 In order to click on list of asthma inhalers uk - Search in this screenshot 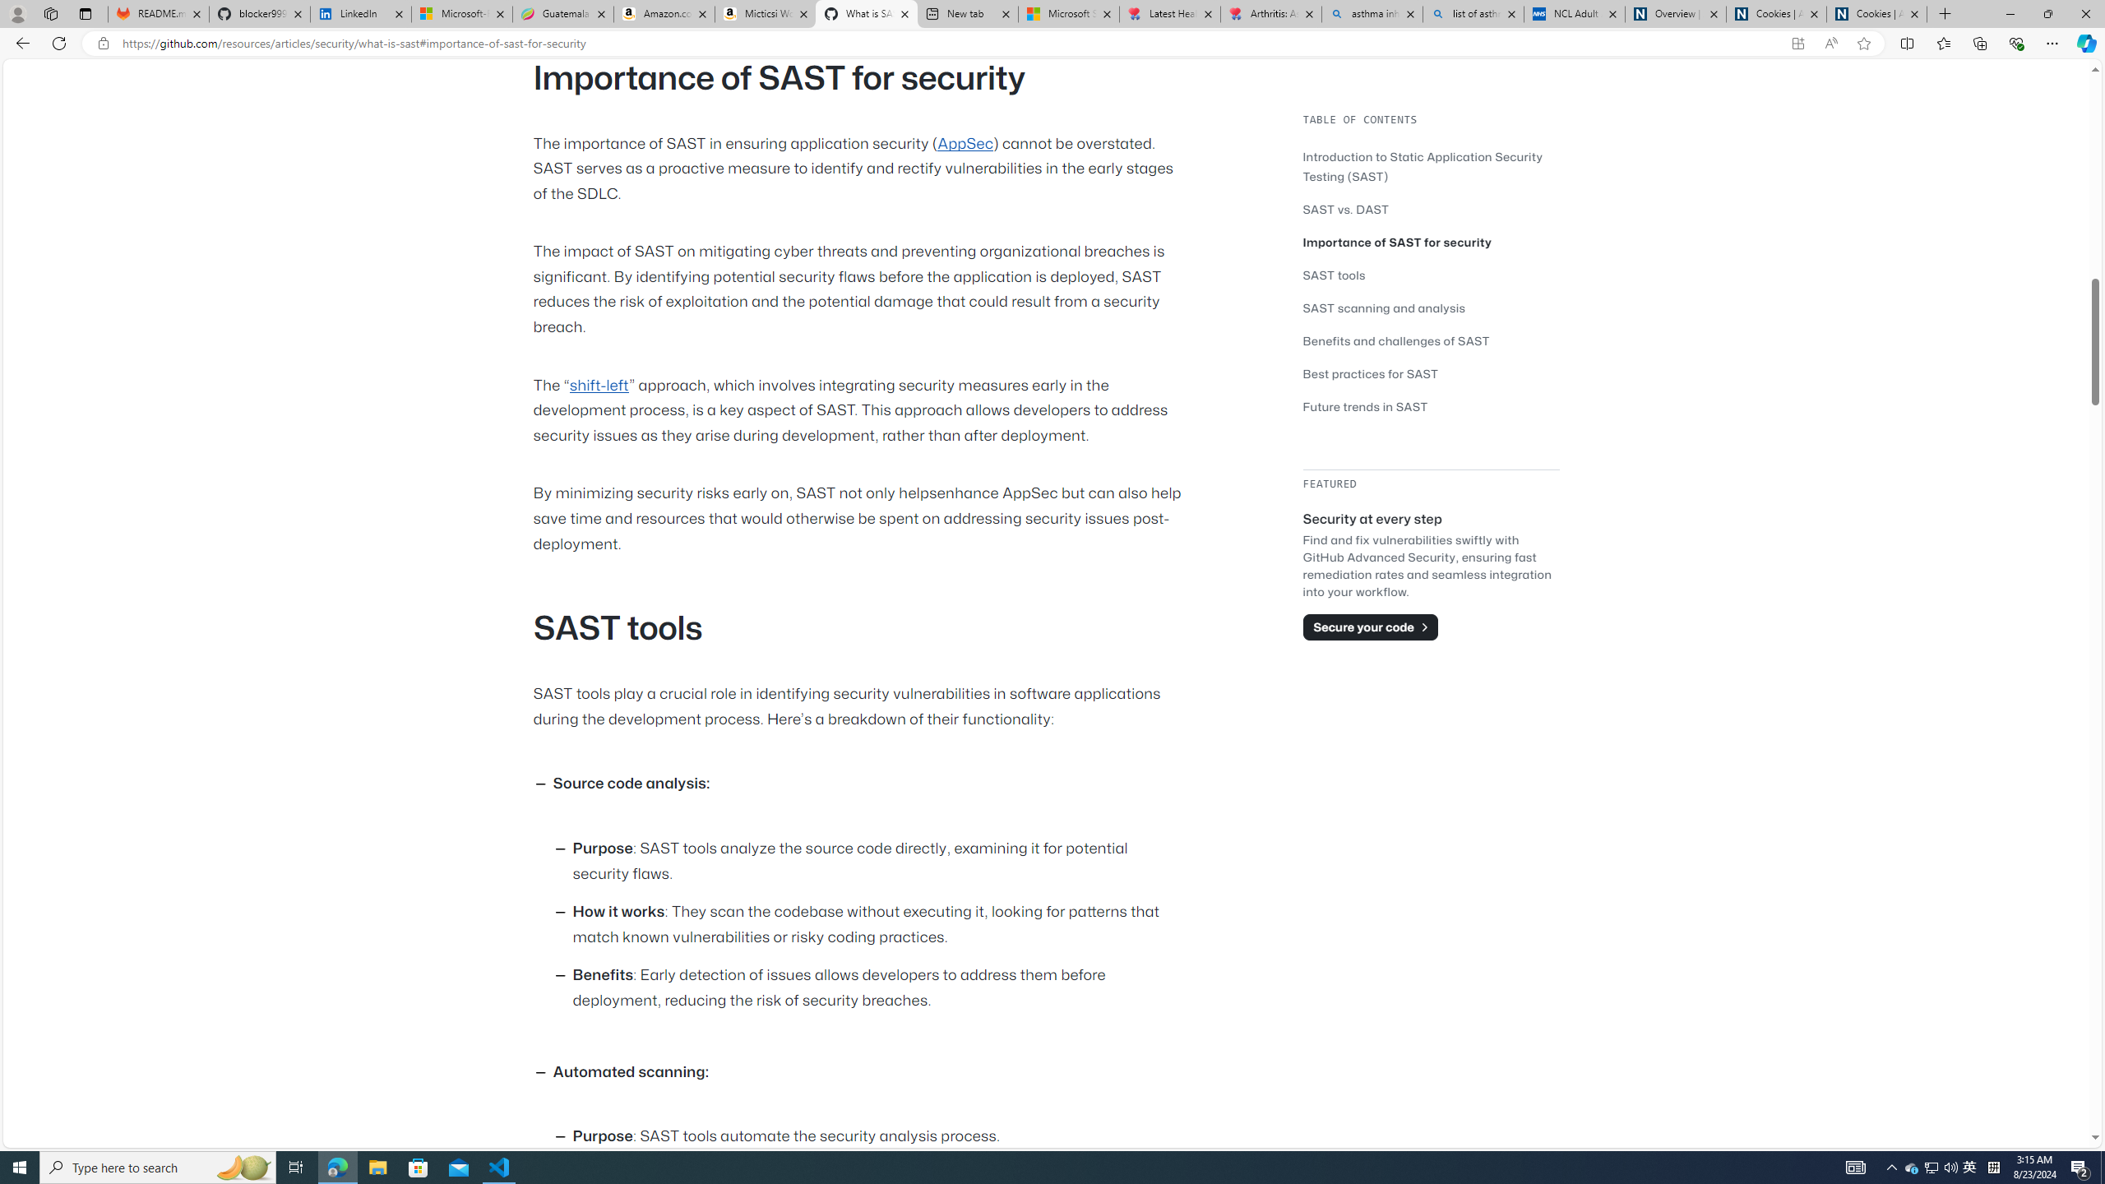, I will do `click(1473, 14)`.